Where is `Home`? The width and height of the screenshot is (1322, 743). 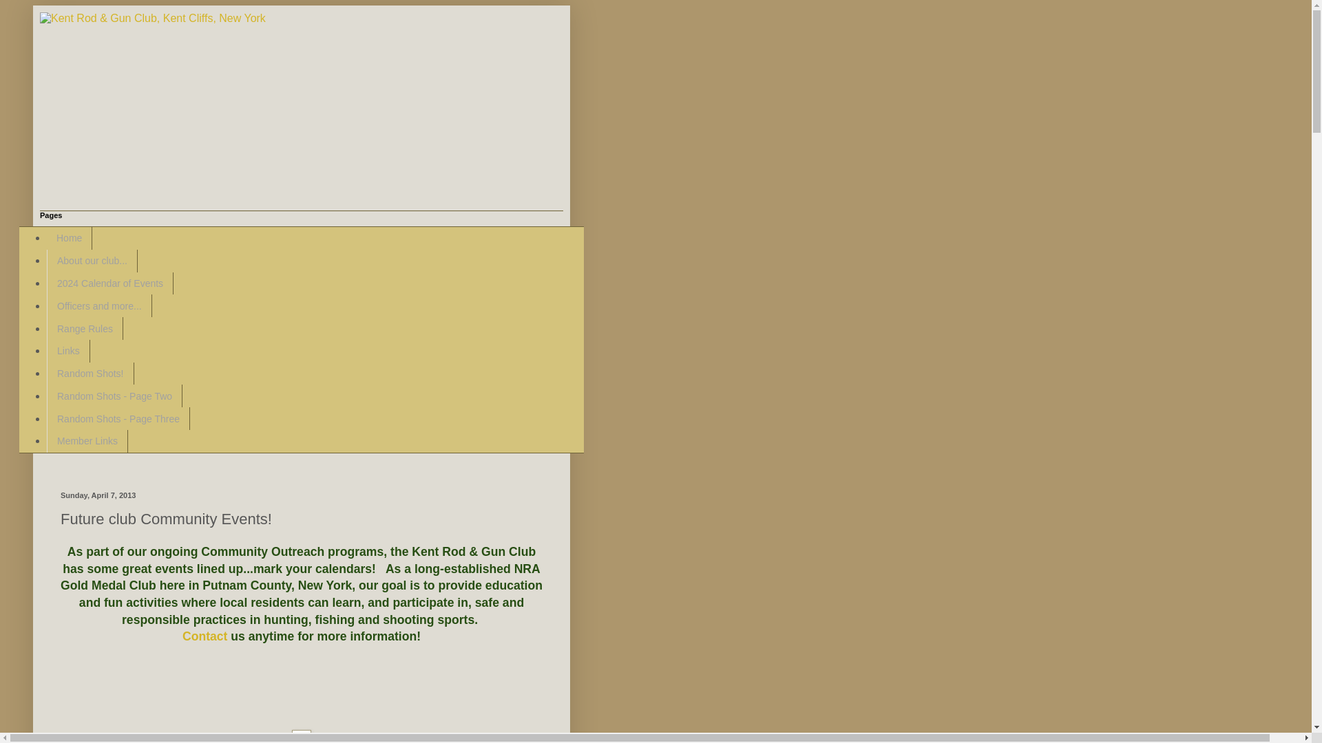 Home is located at coordinates (69, 238).